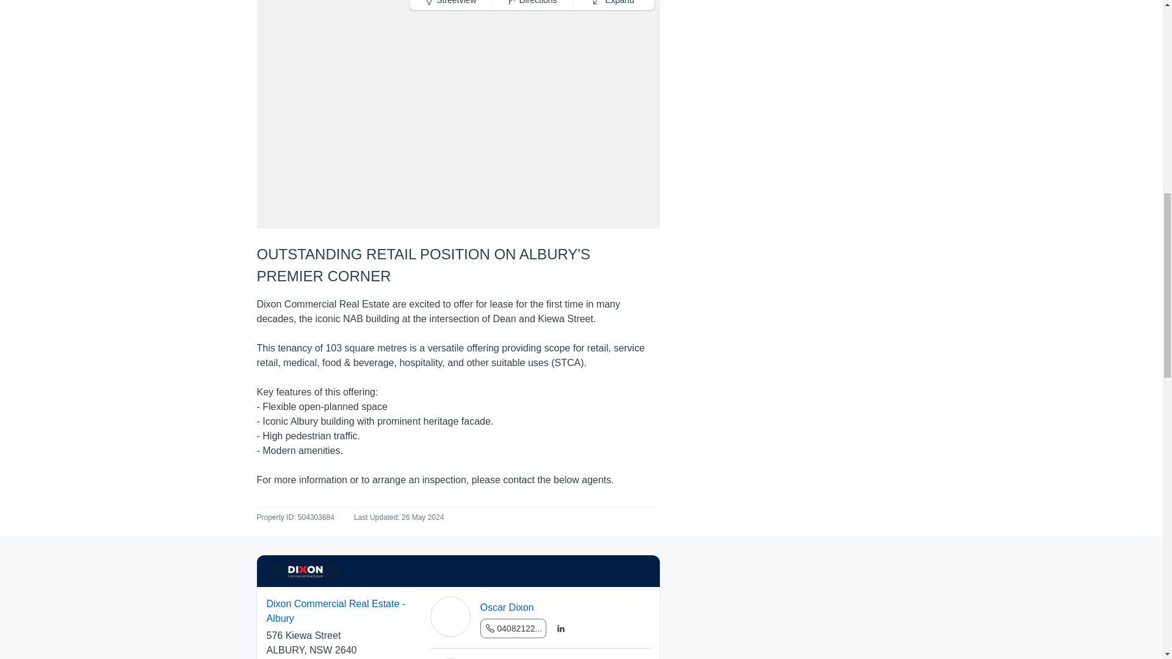 The width and height of the screenshot is (1172, 659). I want to click on Dixon Commercial Real Estate - Albury, so click(340, 611).